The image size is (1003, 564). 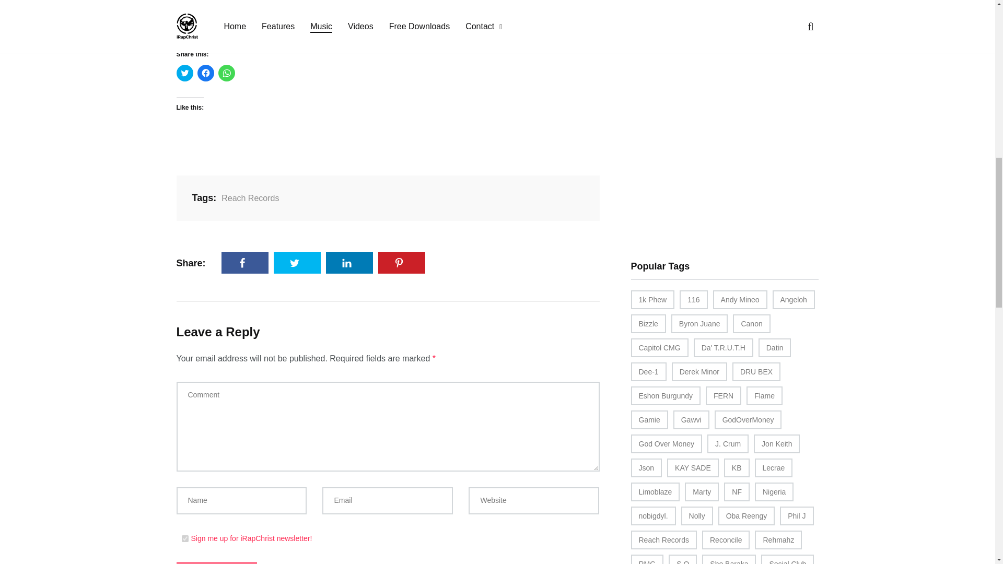 I want to click on Share on Twitter, so click(x=297, y=262).